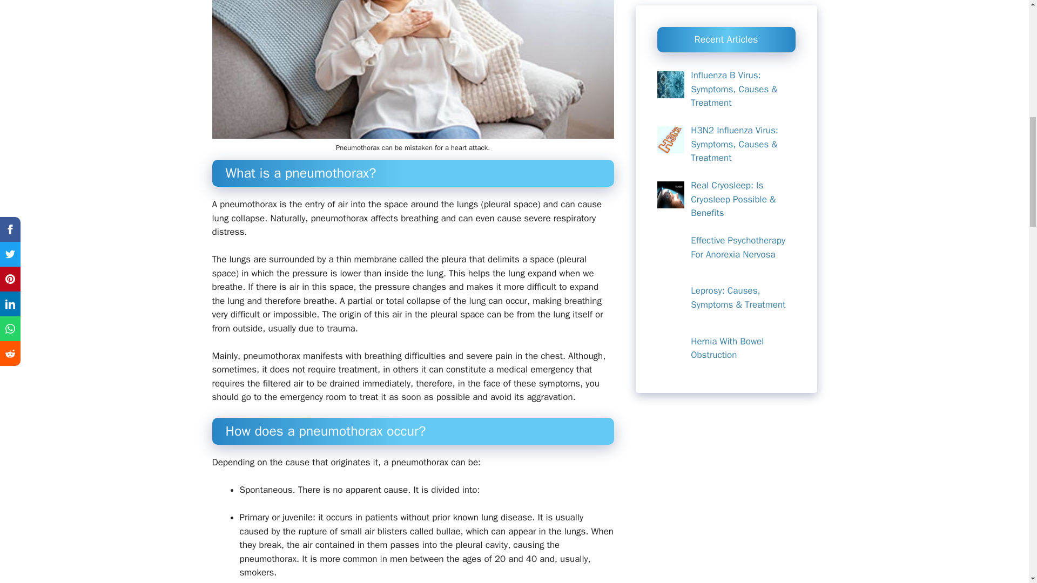 This screenshot has height=583, width=1037. I want to click on Pneumothorax can be mistaken for a heart attack., so click(413, 70).